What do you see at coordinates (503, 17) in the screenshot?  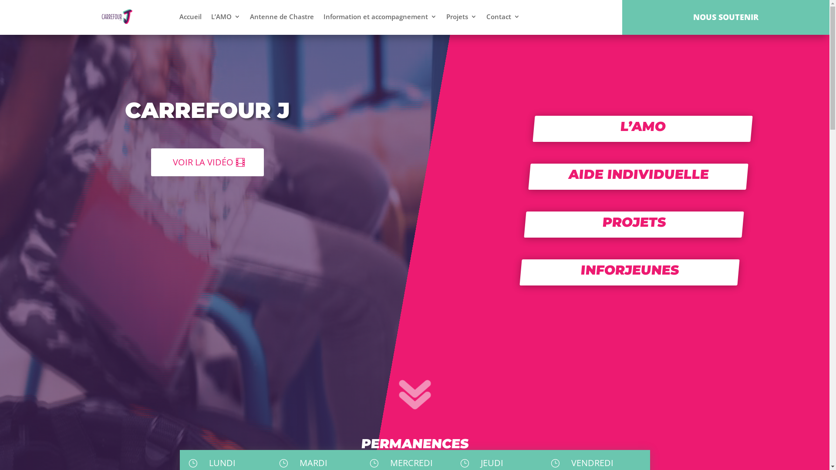 I see `Contact` at bounding box center [503, 17].